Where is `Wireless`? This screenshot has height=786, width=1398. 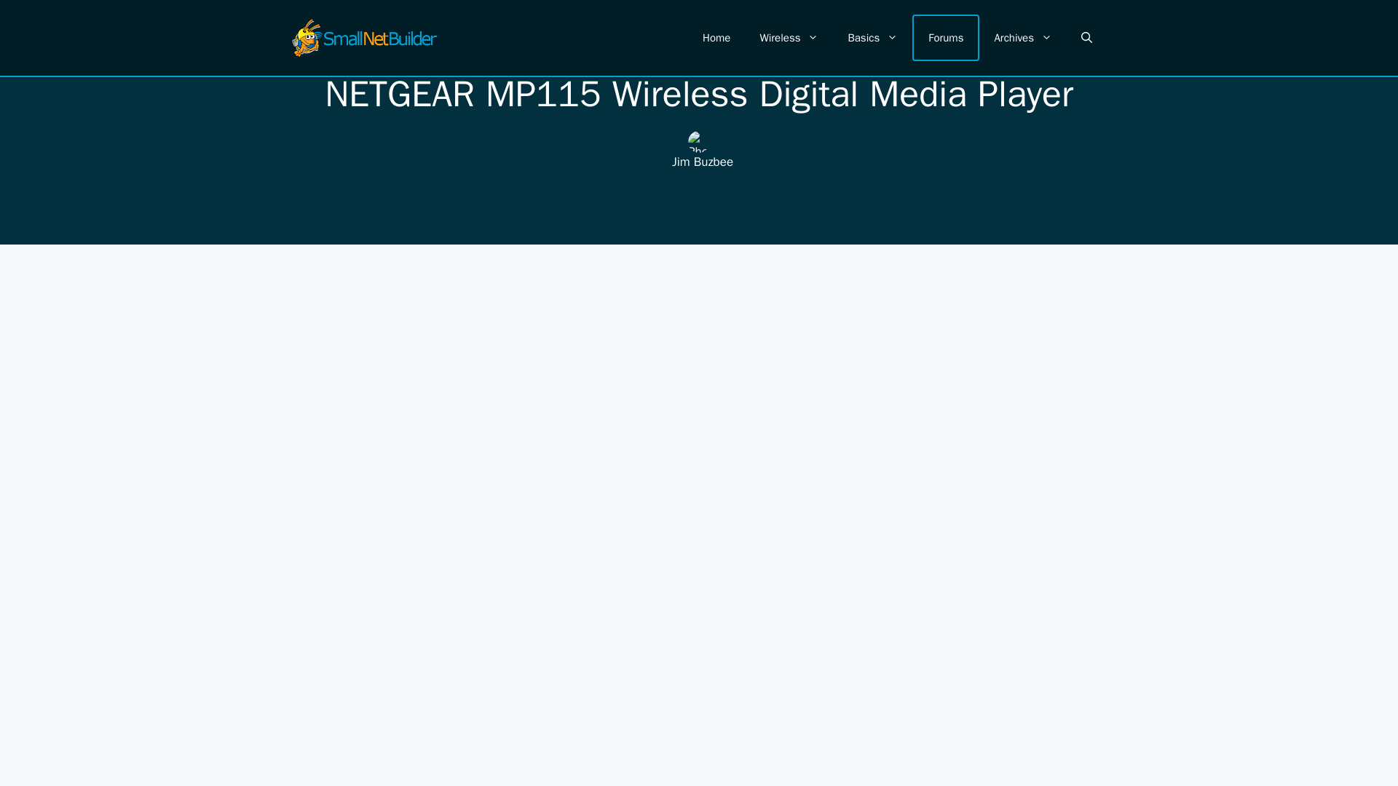 Wireless is located at coordinates (789, 38).